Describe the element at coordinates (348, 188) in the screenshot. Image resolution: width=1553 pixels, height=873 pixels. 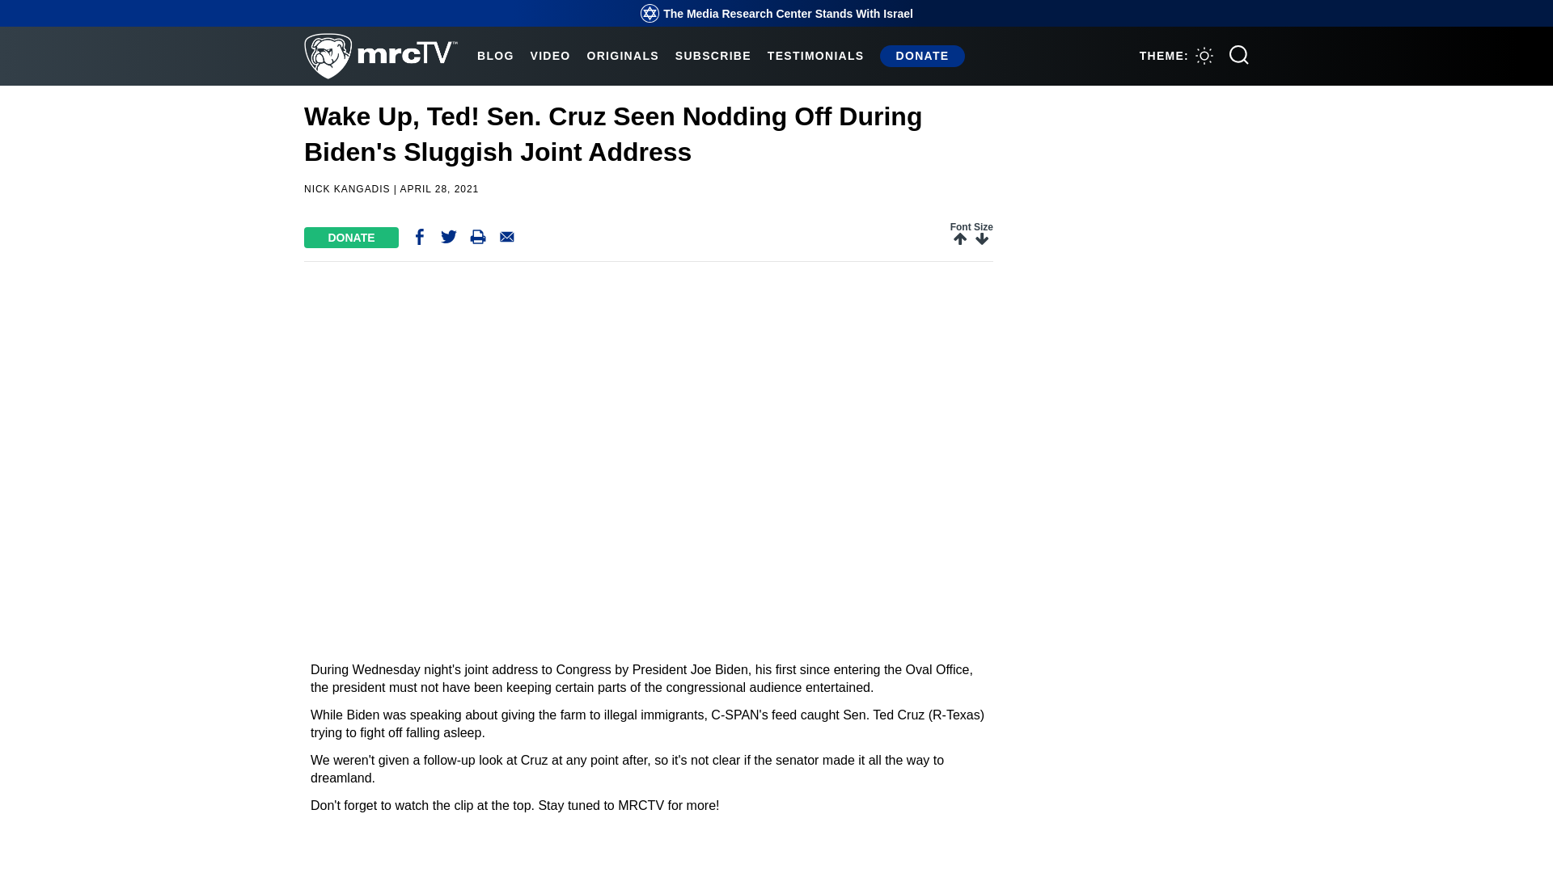
I see `NICK KANGADIS` at that location.